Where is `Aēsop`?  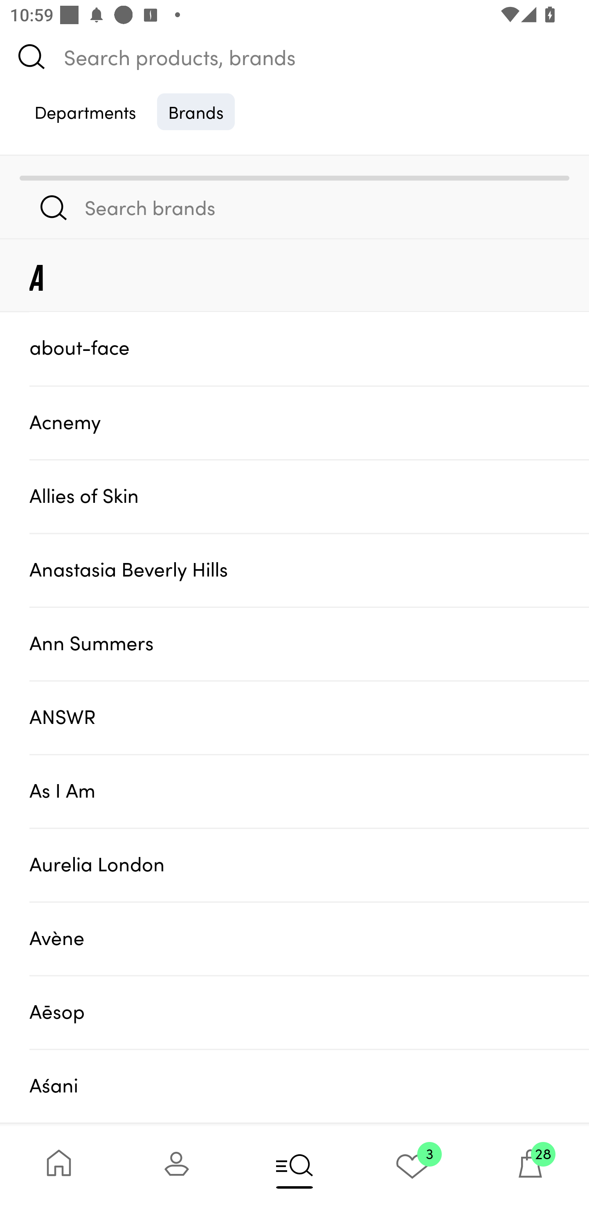 Aēsop is located at coordinates (309, 1012).